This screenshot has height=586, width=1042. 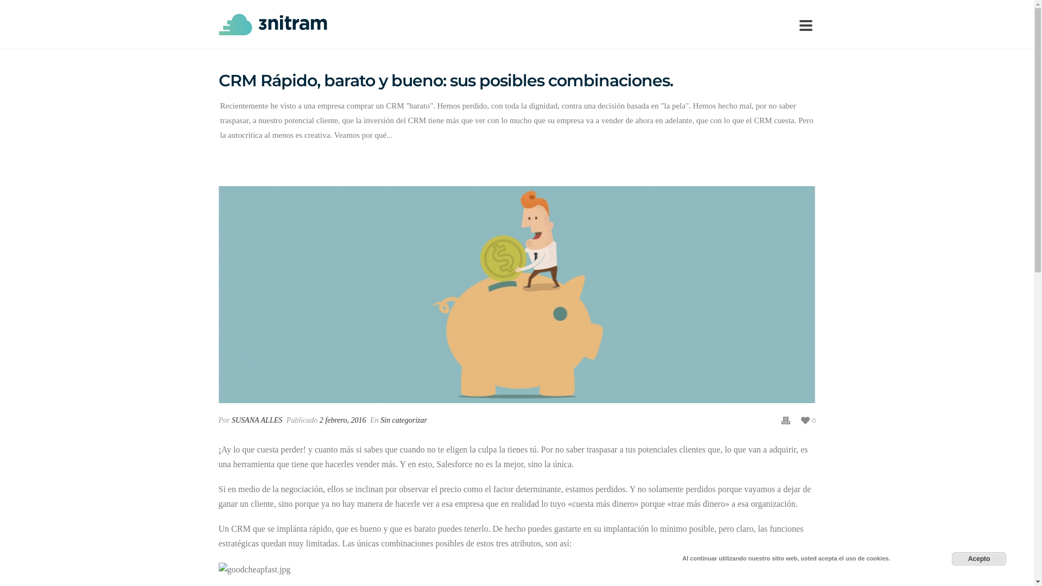 I want to click on 2 febrero, 2016, so click(x=343, y=420).